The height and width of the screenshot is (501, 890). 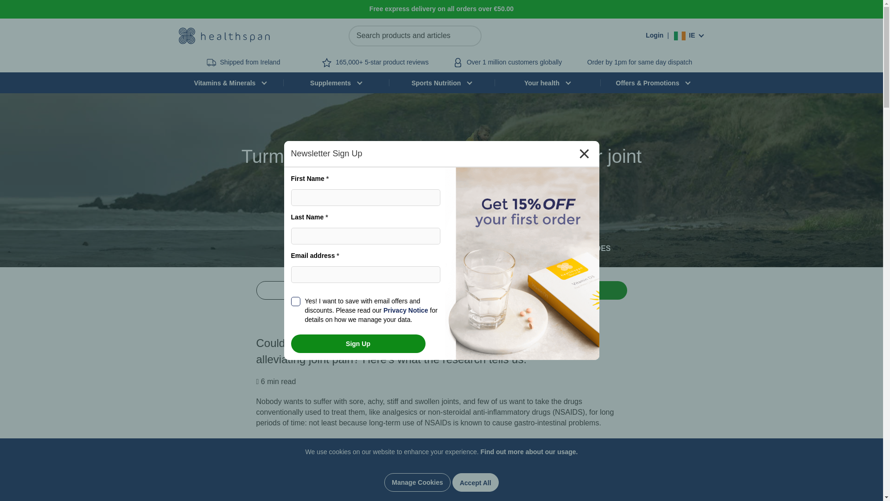 I want to click on Sign Up, so click(x=358, y=344).